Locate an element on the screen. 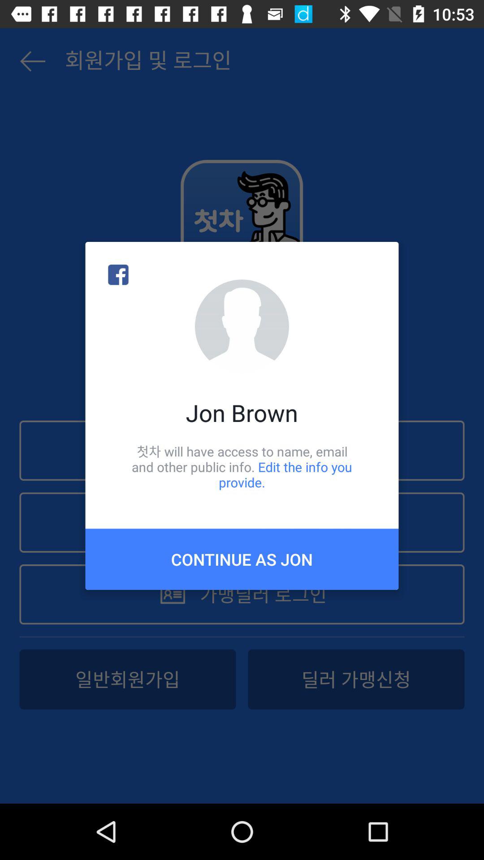  open the continue as jon icon is located at coordinates (242, 559).